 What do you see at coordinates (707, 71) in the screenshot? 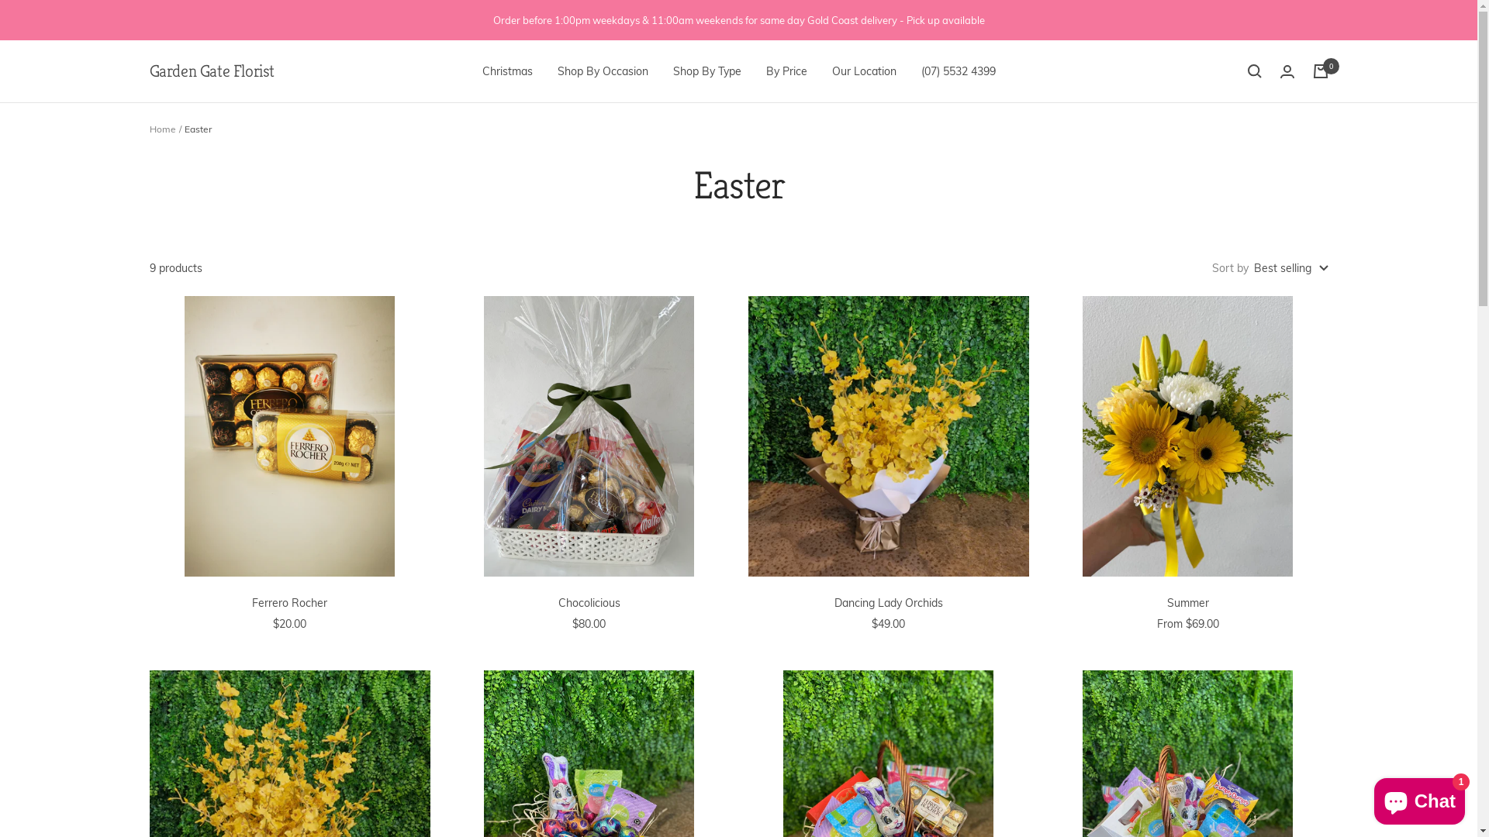
I see `Shop By Type` at bounding box center [707, 71].